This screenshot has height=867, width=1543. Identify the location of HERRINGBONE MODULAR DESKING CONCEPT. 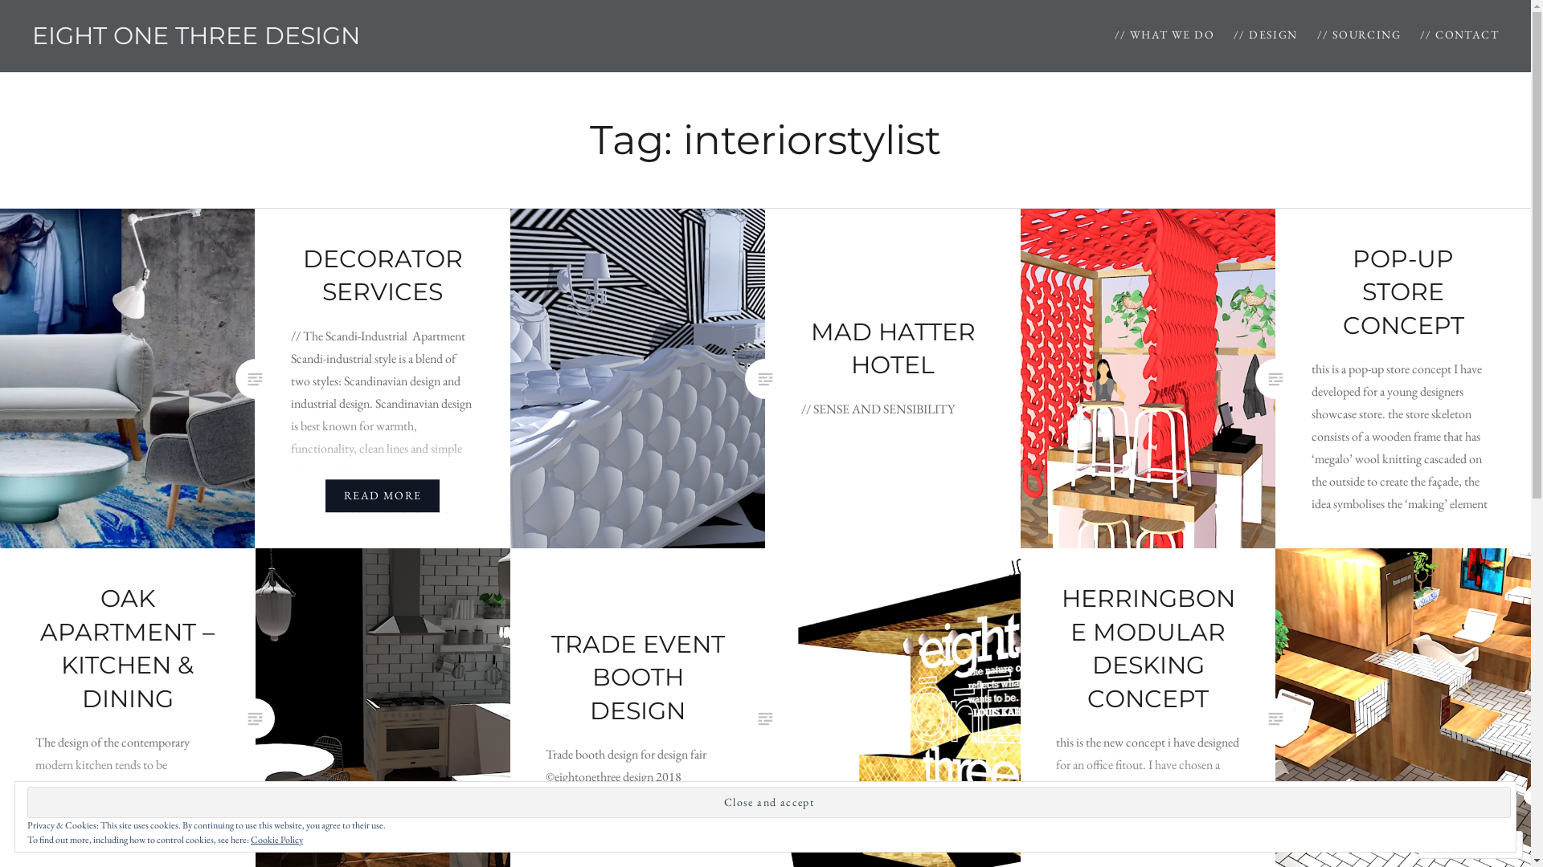
(1148, 649).